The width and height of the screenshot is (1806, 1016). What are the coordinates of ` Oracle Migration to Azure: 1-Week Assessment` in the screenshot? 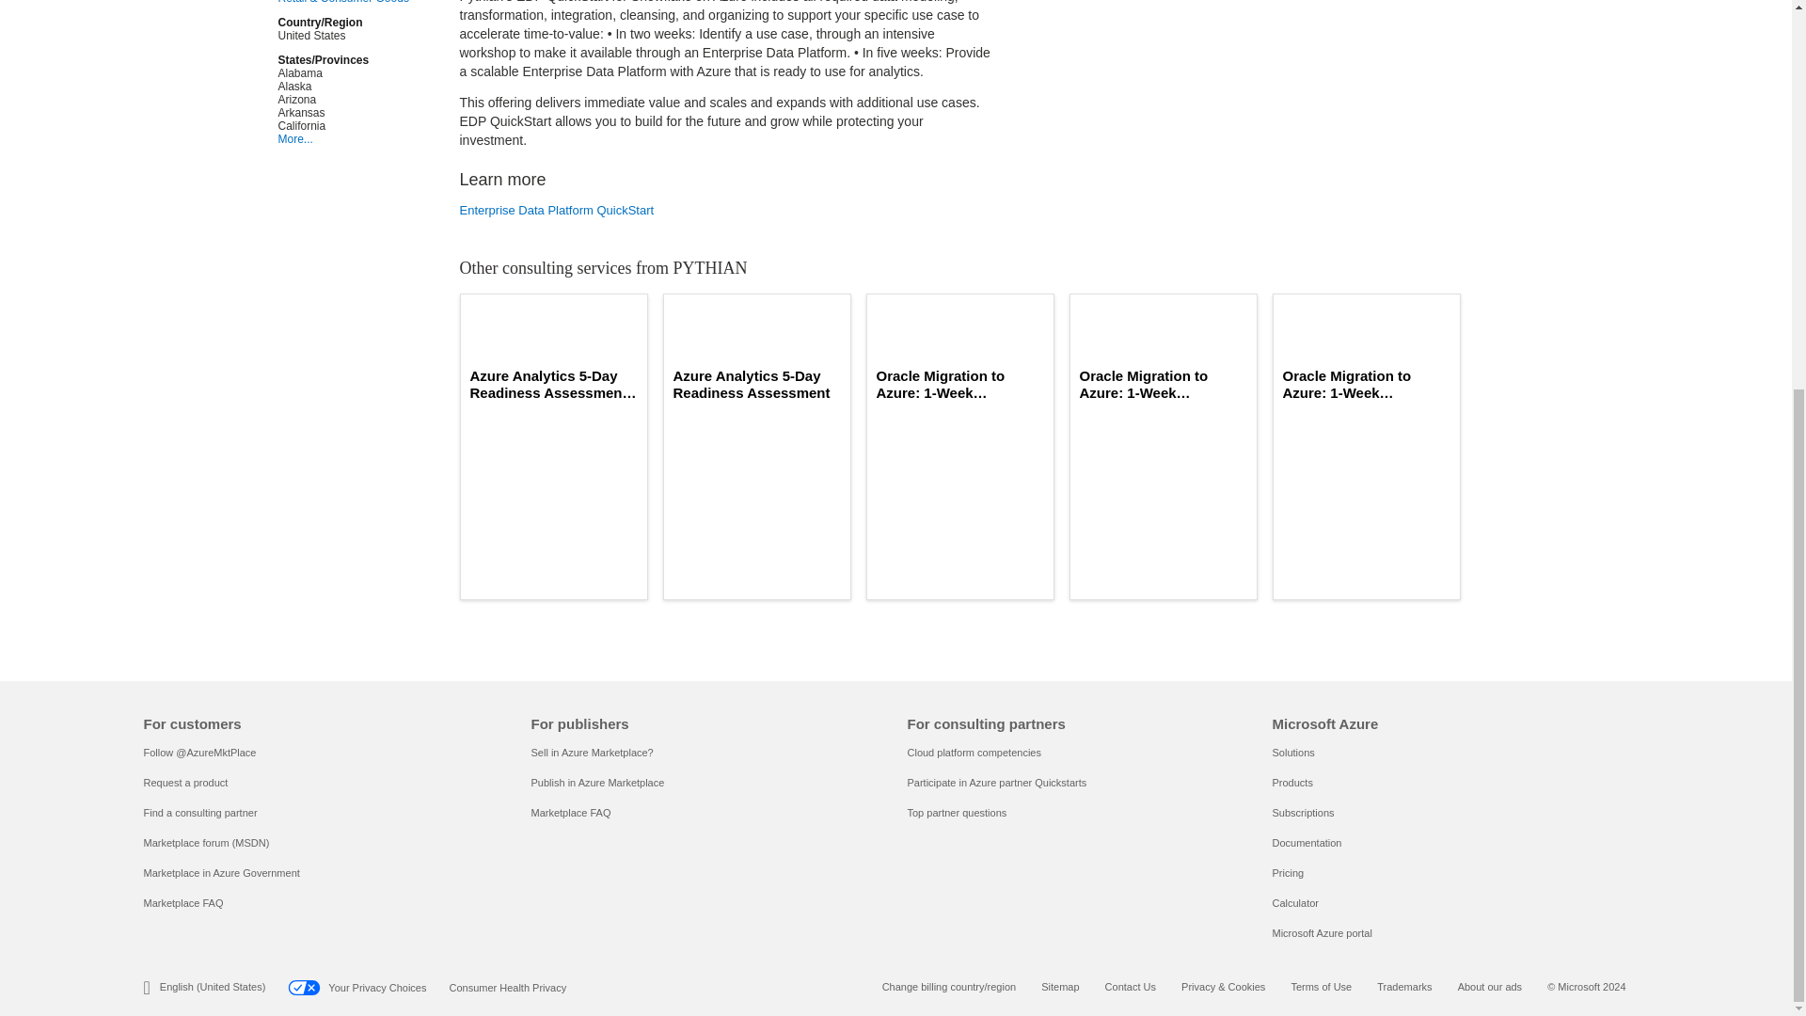 It's located at (1366, 384).